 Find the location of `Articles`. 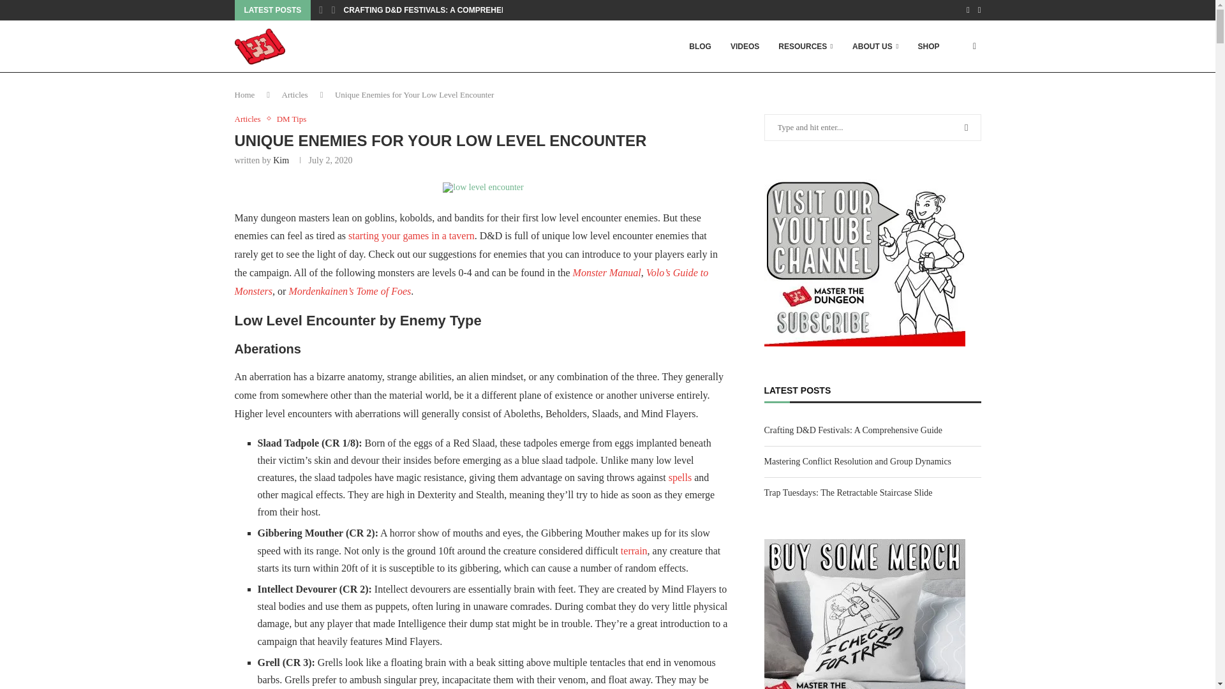

Articles is located at coordinates (251, 119).